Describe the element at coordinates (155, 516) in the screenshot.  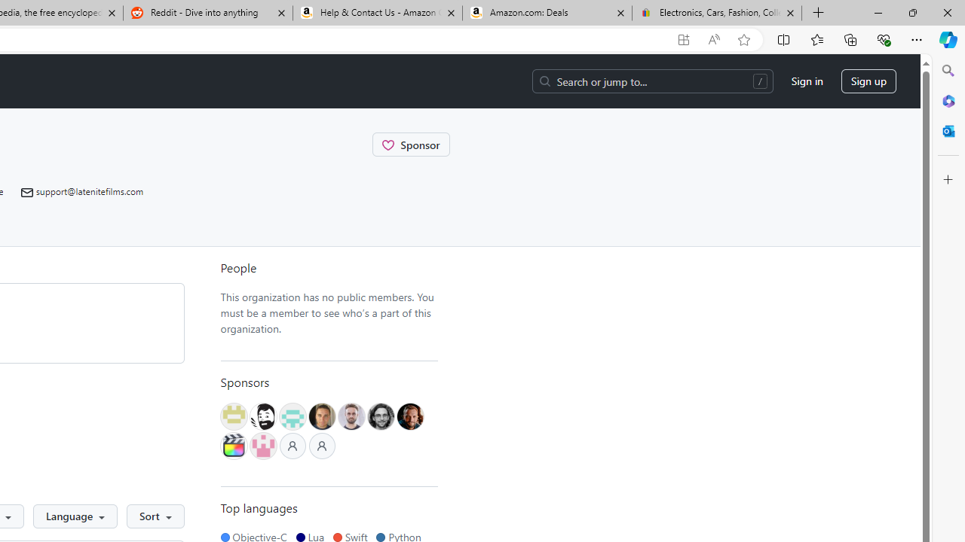
I see `Sort` at that location.